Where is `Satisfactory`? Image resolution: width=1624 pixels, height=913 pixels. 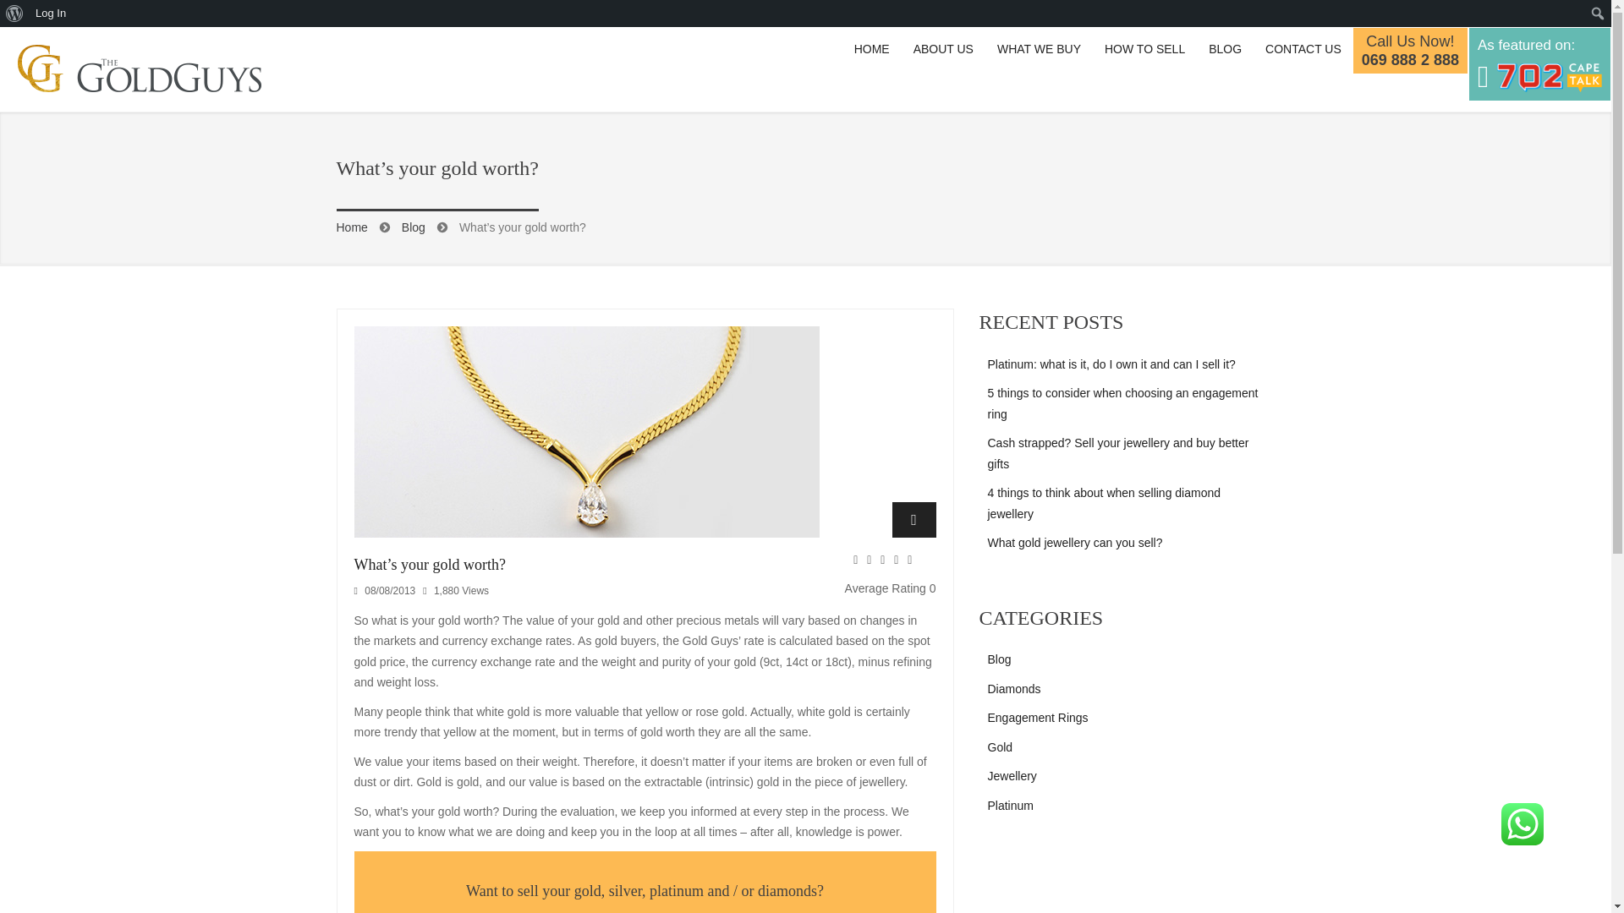 Satisfactory is located at coordinates (873, 571).